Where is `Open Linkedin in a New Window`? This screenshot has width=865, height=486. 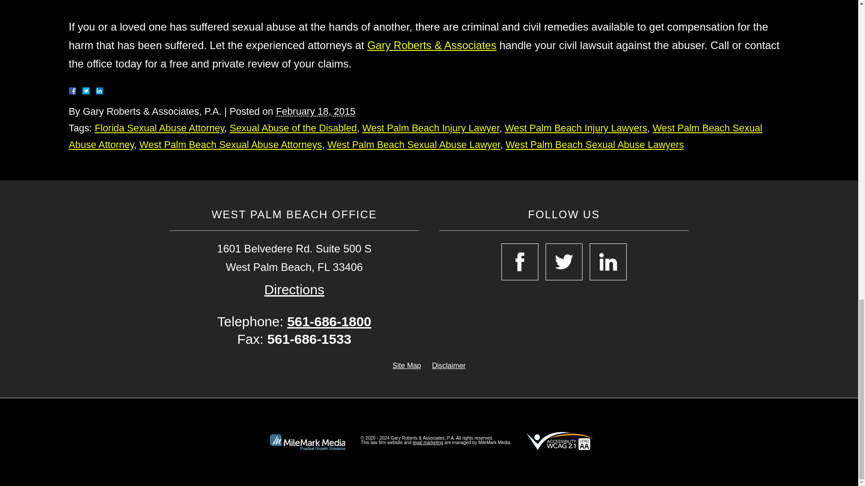 Open Linkedin in a New Window is located at coordinates (608, 262).